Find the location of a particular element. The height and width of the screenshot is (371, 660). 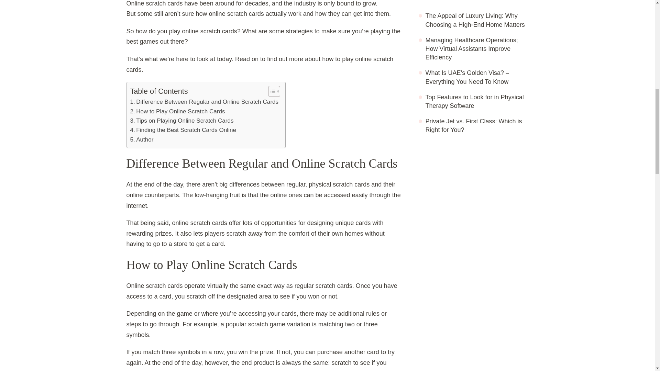

How to Play Online Scratch Cards is located at coordinates (177, 111).